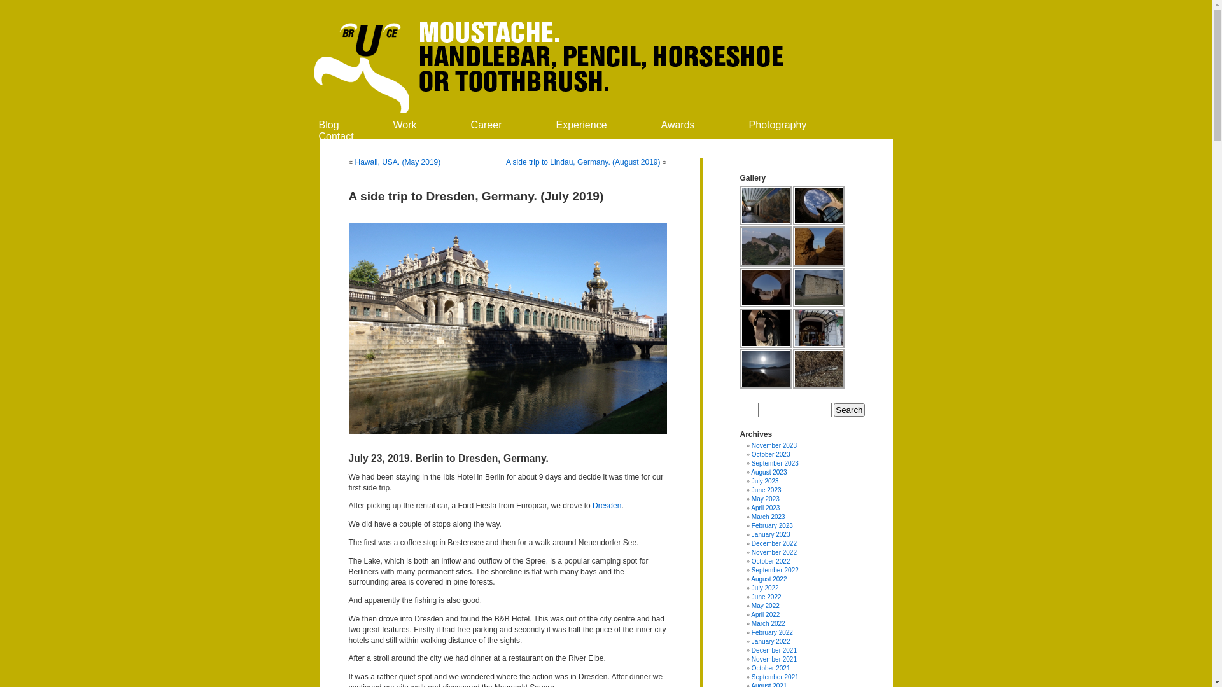 The height and width of the screenshot is (687, 1222). Describe the element at coordinates (765, 588) in the screenshot. I see `July 2022` at that location.